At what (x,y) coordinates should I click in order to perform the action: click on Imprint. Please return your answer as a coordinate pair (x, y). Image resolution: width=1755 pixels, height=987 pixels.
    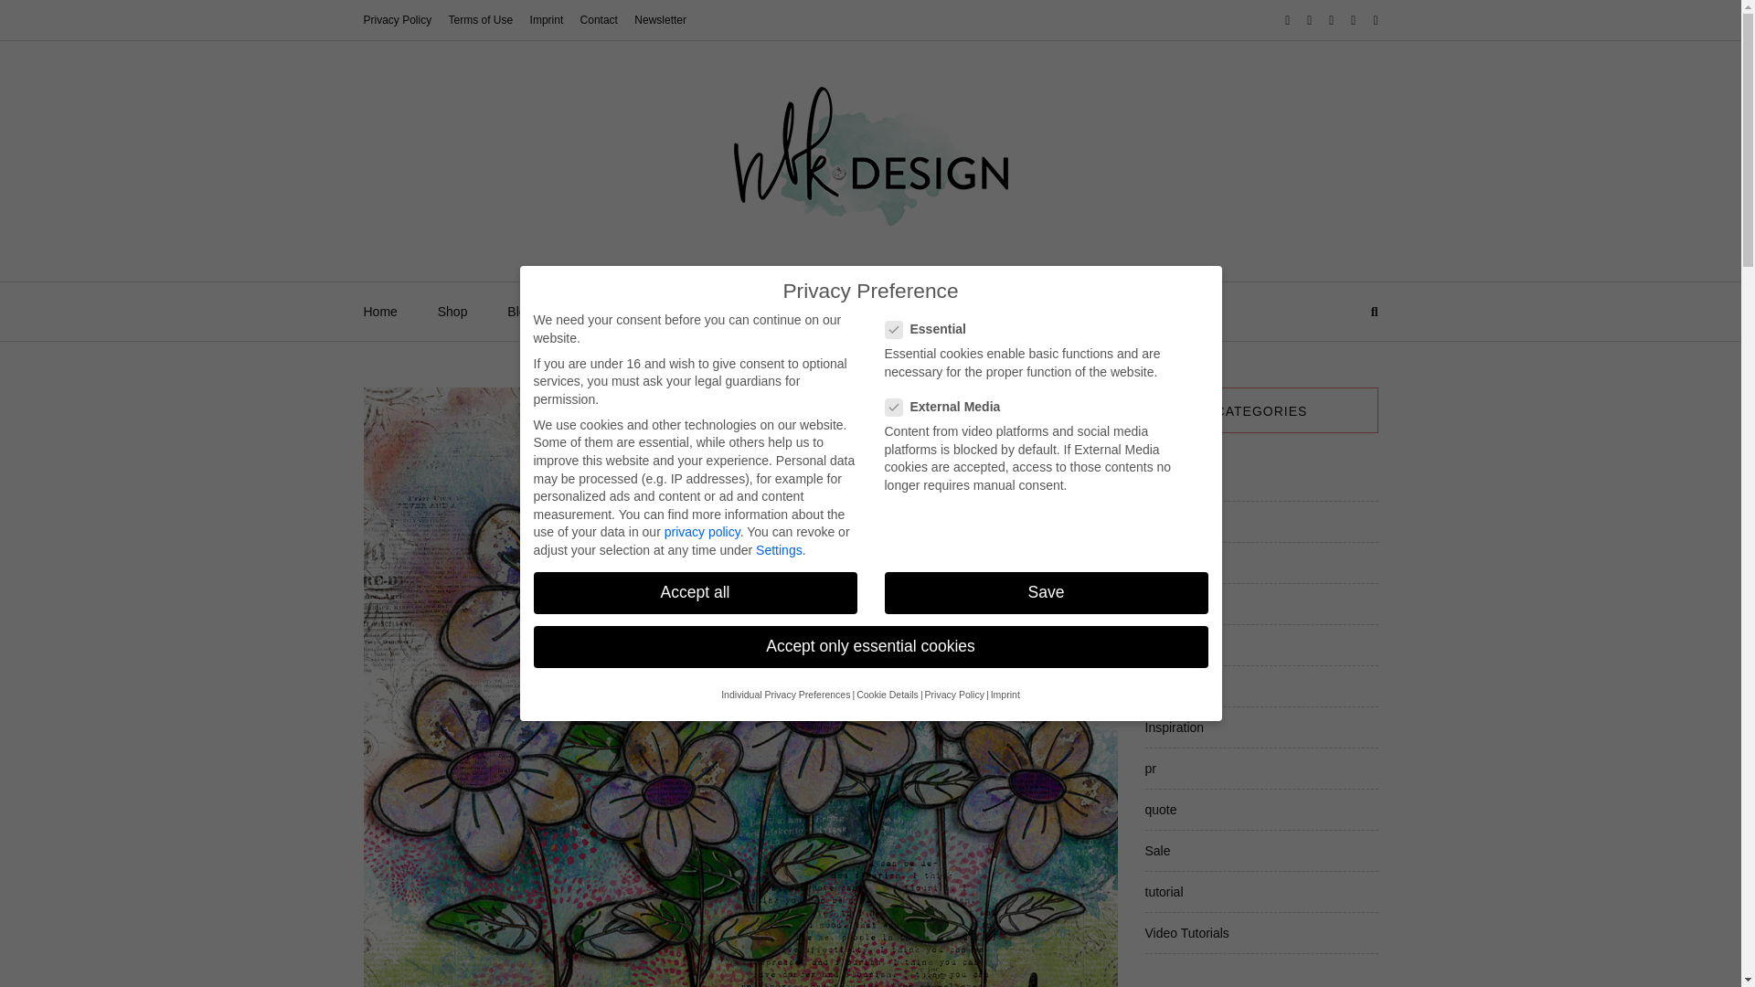
    Looking at the image, I should click on (547, 20).